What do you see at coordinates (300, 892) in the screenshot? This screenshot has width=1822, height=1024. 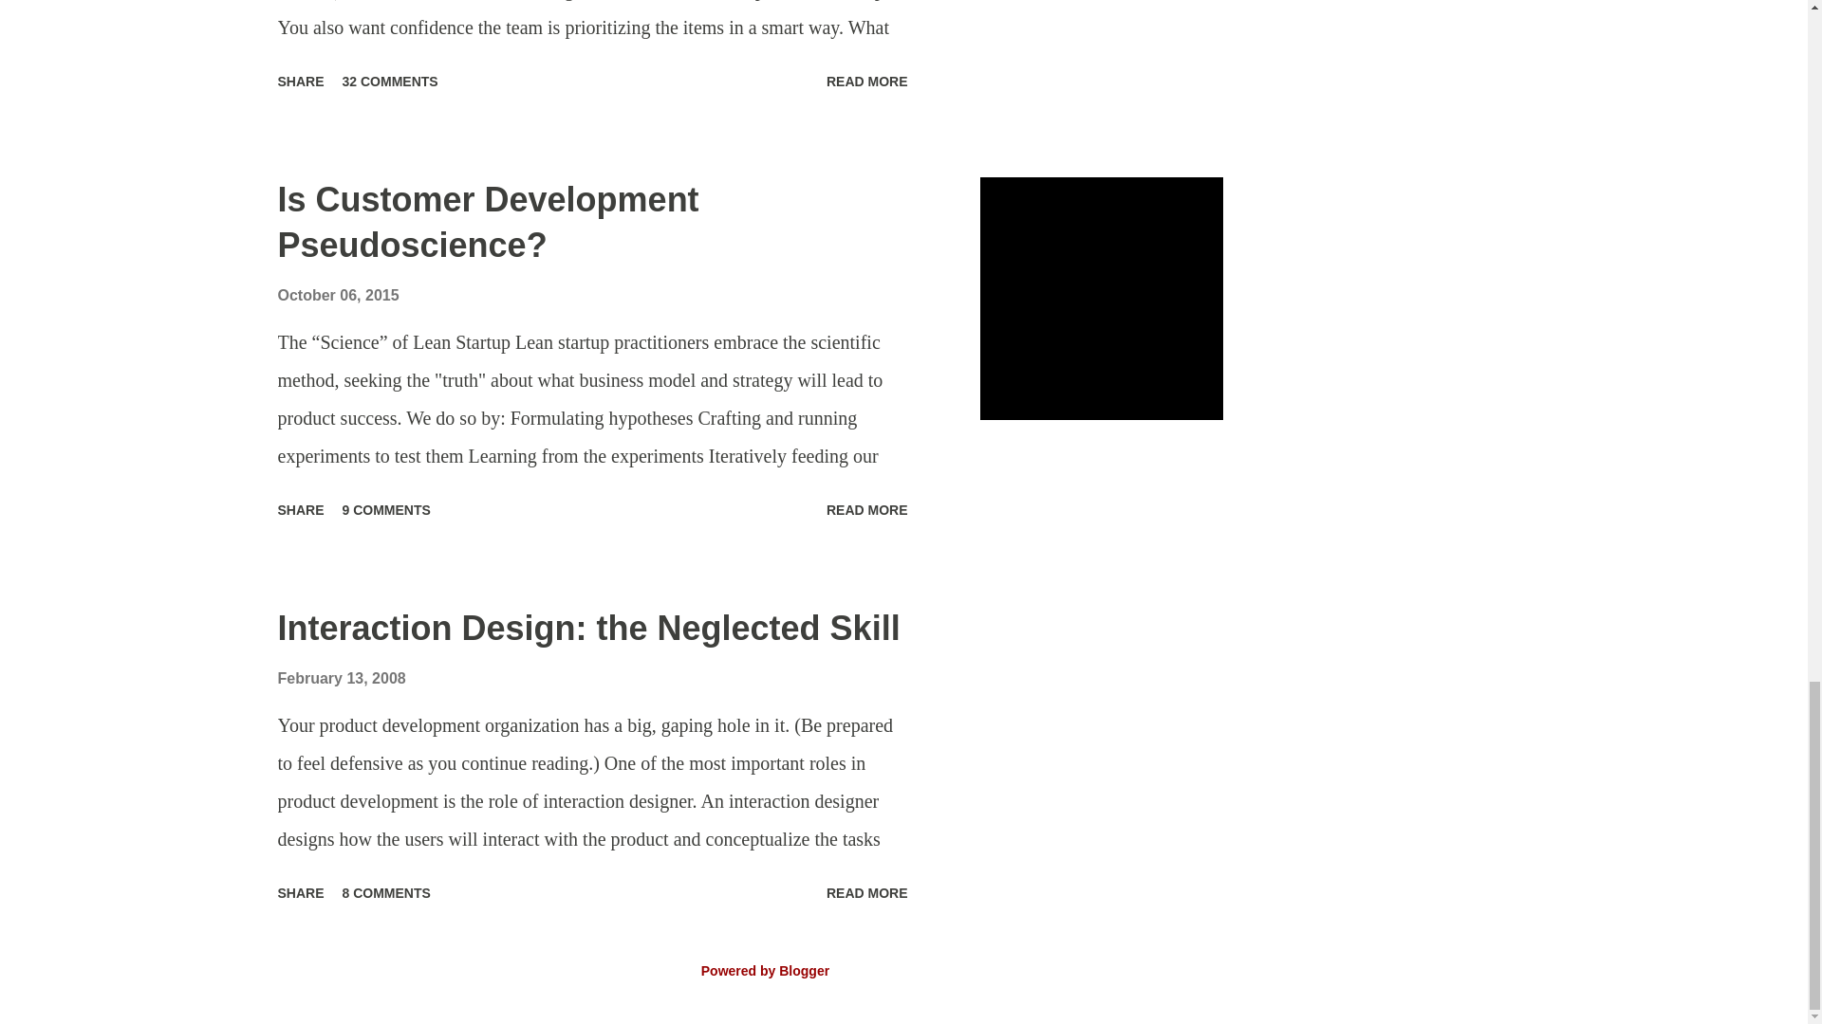 I see `SHARE` at bounding box center [300, 892].